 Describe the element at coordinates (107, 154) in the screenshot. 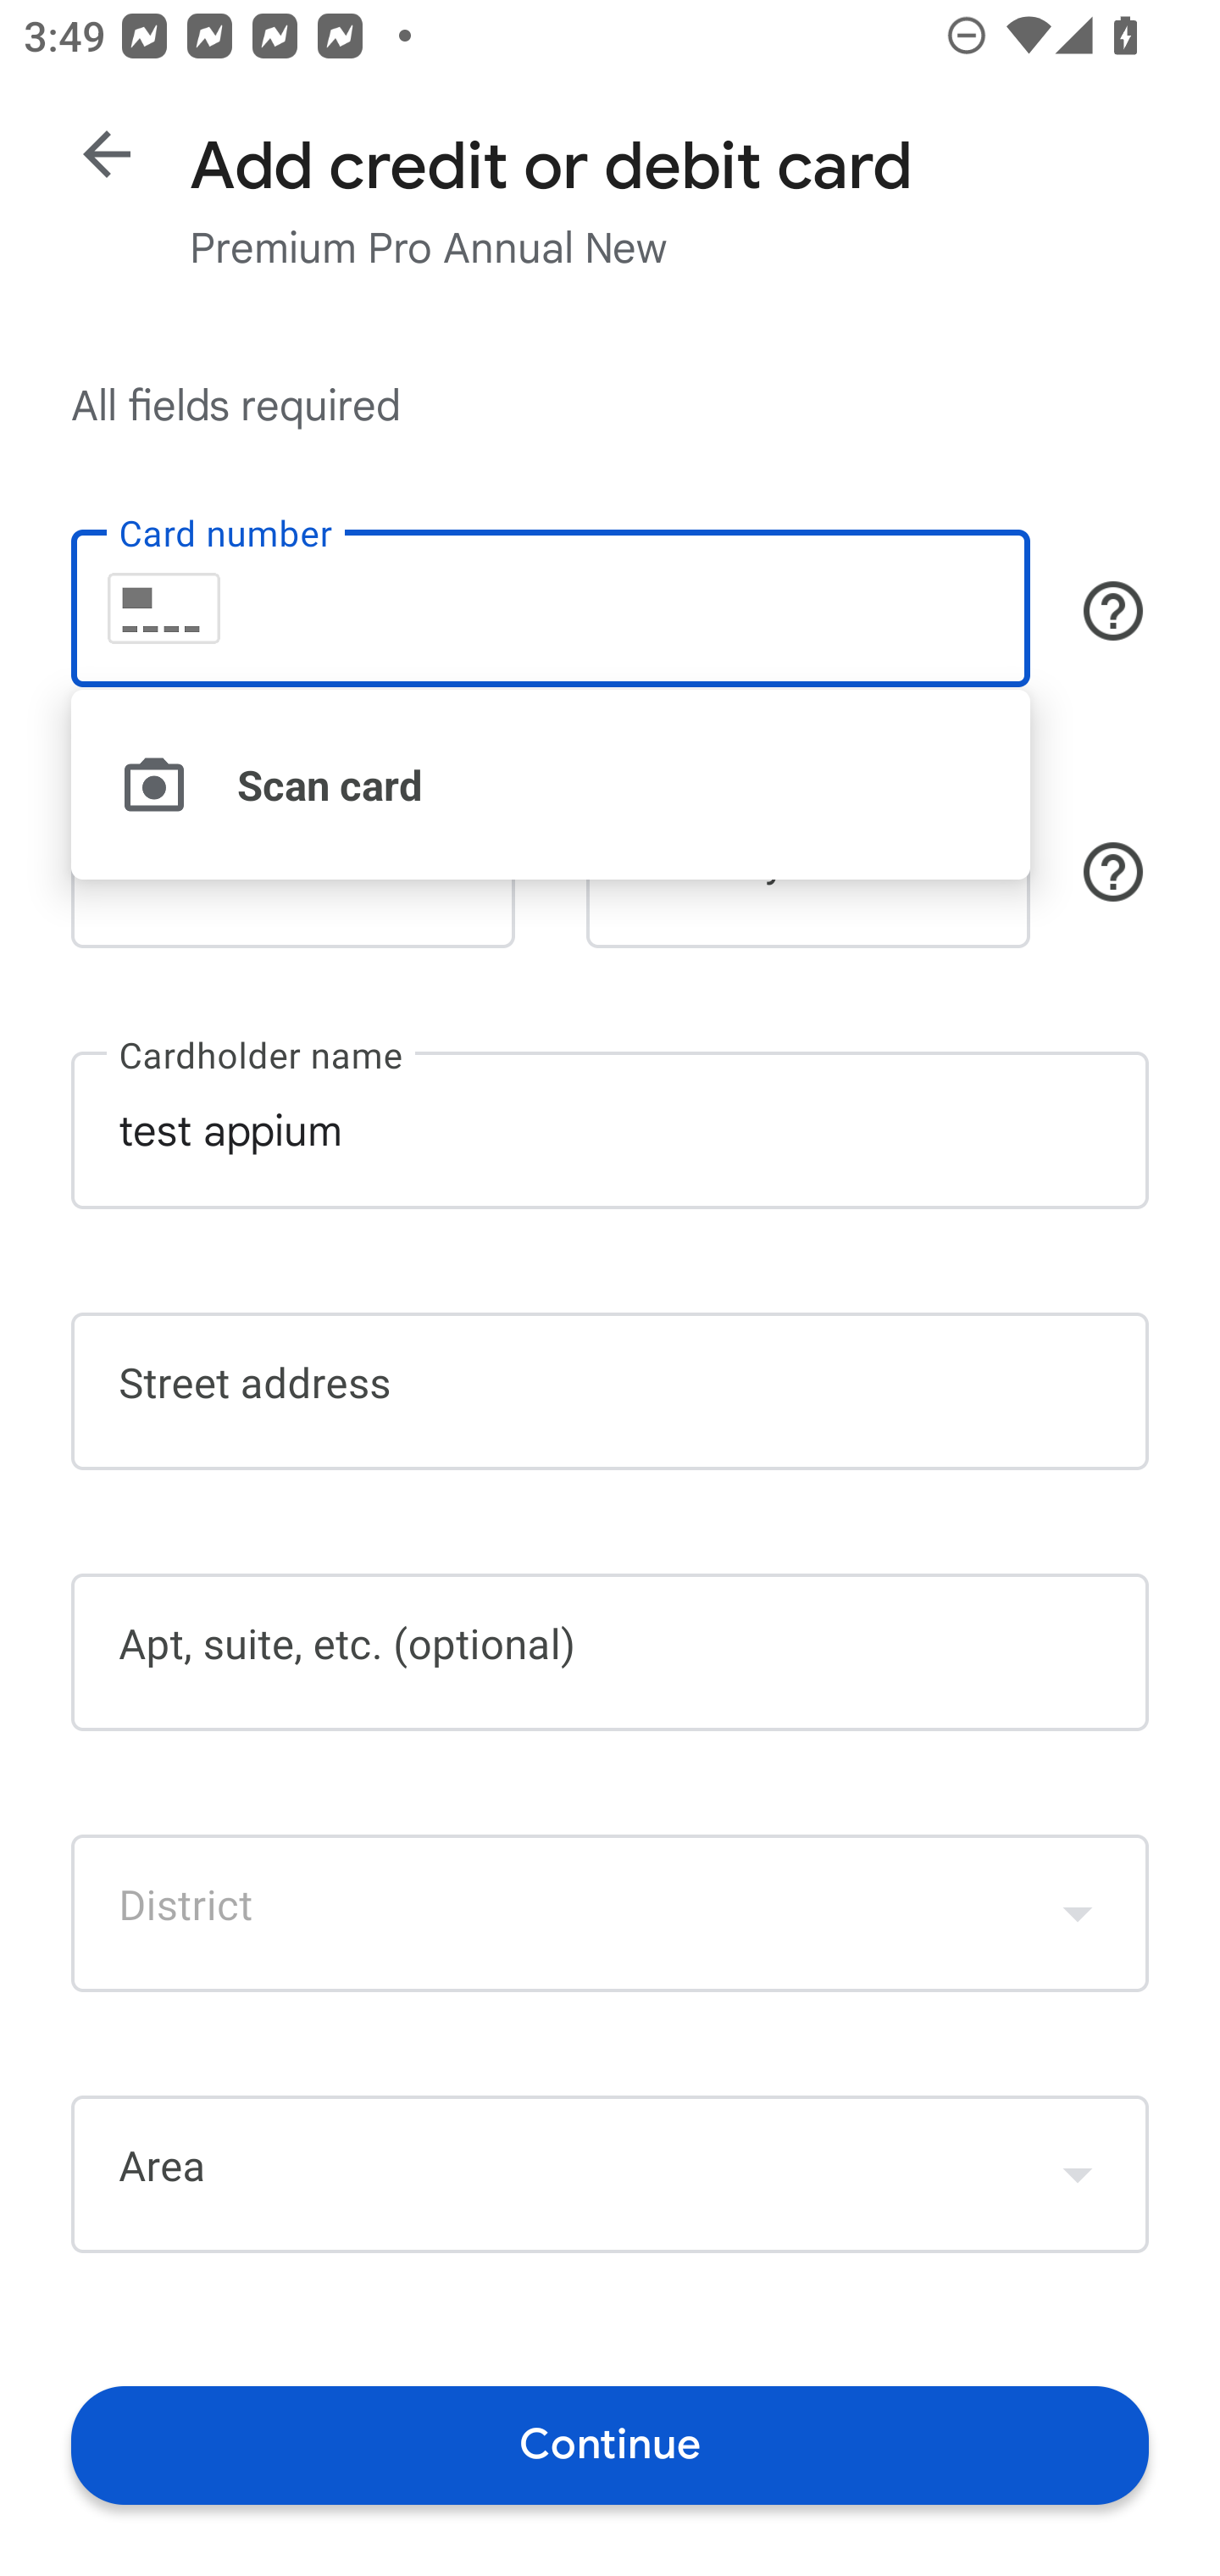

I see `Back` at that location.